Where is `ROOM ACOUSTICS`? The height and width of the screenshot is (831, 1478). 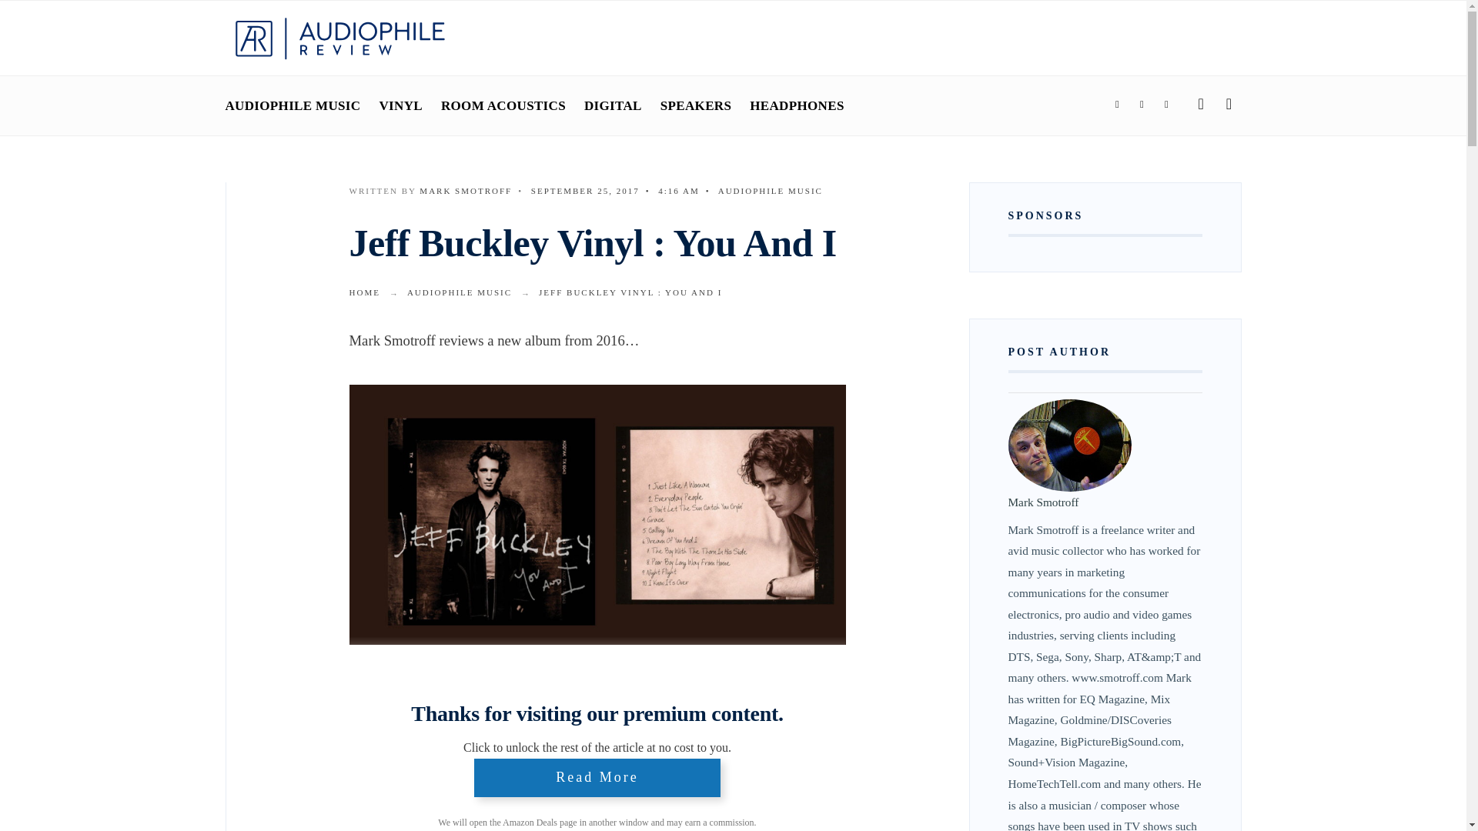
ROOM ACOUSTICS is located at coordinates (503, 105).